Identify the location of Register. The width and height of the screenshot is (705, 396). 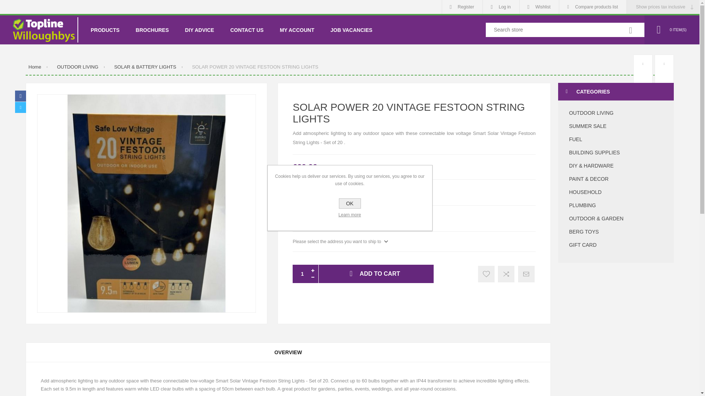
(462, 7).